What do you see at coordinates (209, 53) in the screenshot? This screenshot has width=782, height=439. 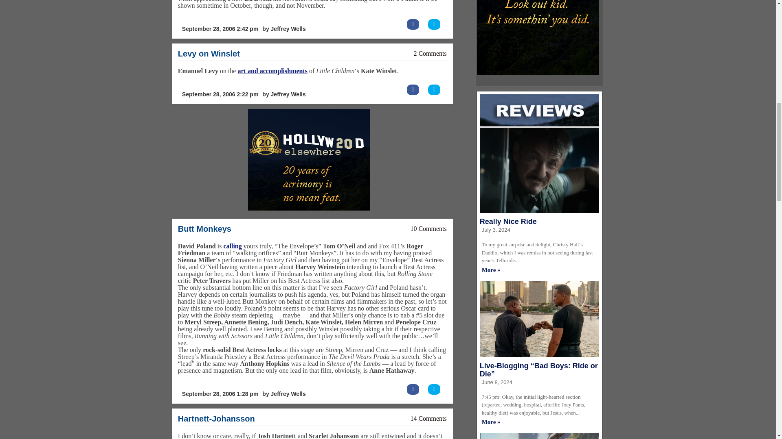 I see `Levy on Winslet` at bounding box center [209, 53].